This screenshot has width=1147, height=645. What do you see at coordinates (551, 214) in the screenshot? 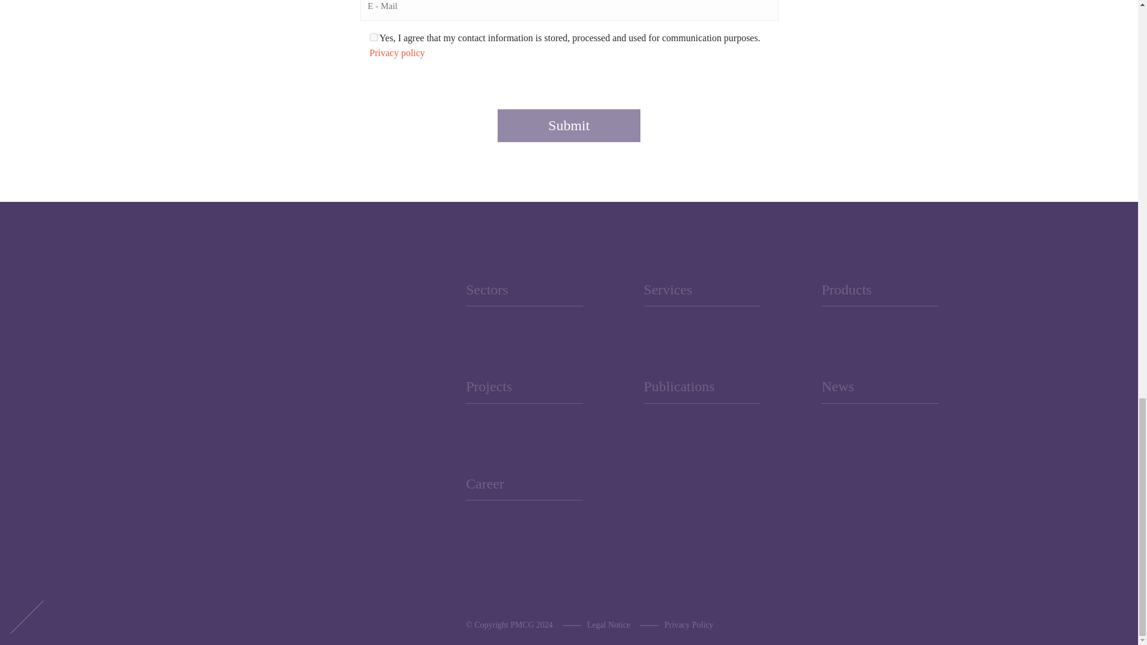
I see `Trade` at bounding box center [551, 214].